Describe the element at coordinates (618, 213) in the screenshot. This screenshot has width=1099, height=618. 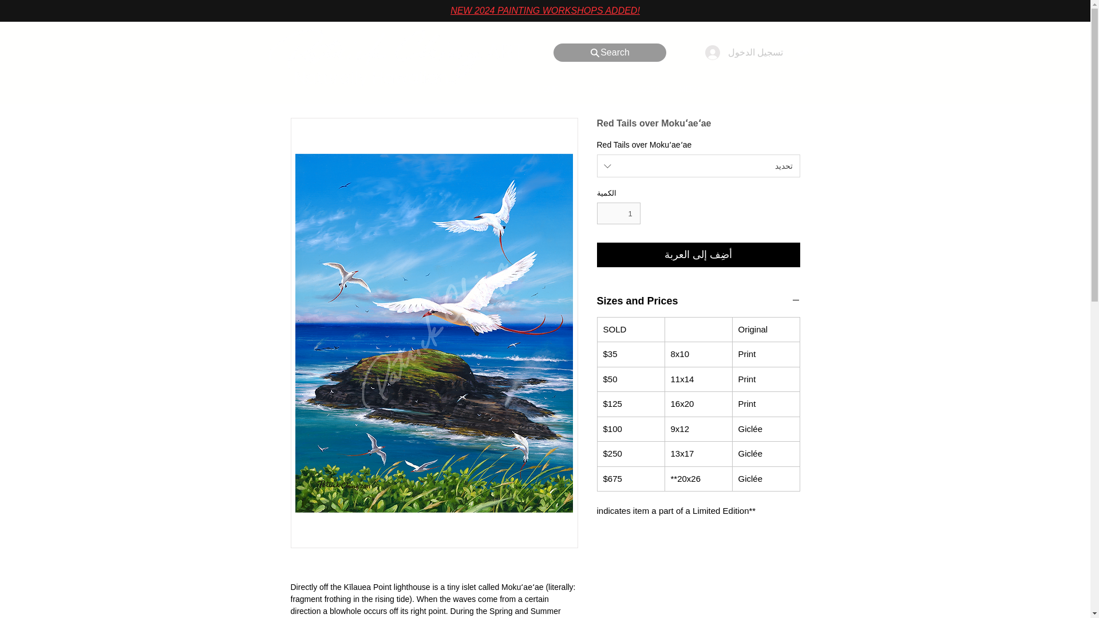
I see `1` at that location.